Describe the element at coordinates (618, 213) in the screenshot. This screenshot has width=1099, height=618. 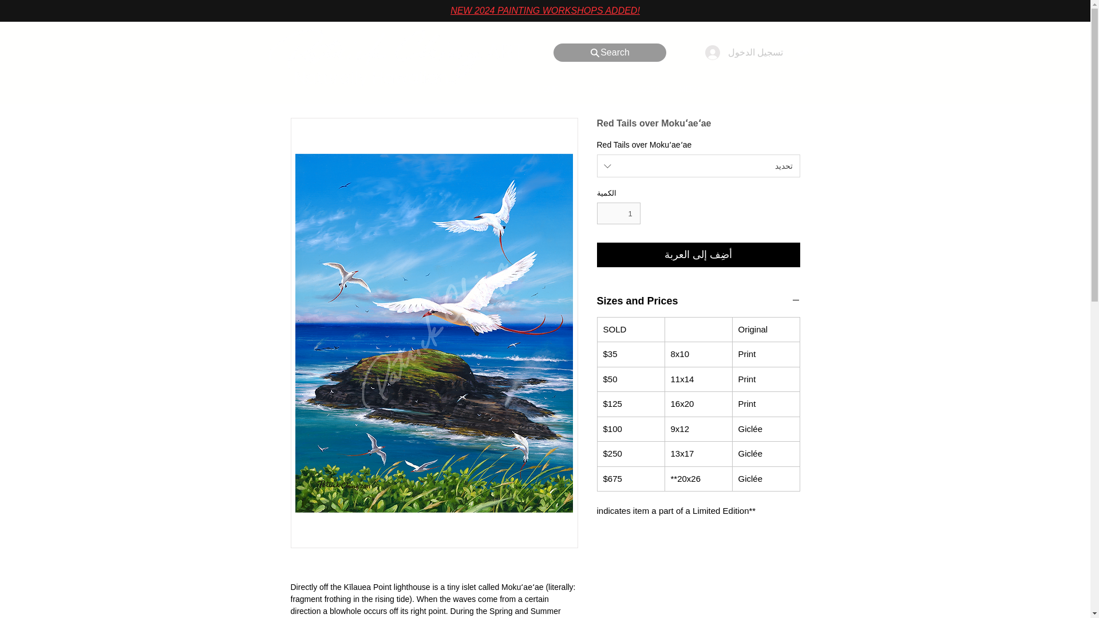
I see `1` at that location.